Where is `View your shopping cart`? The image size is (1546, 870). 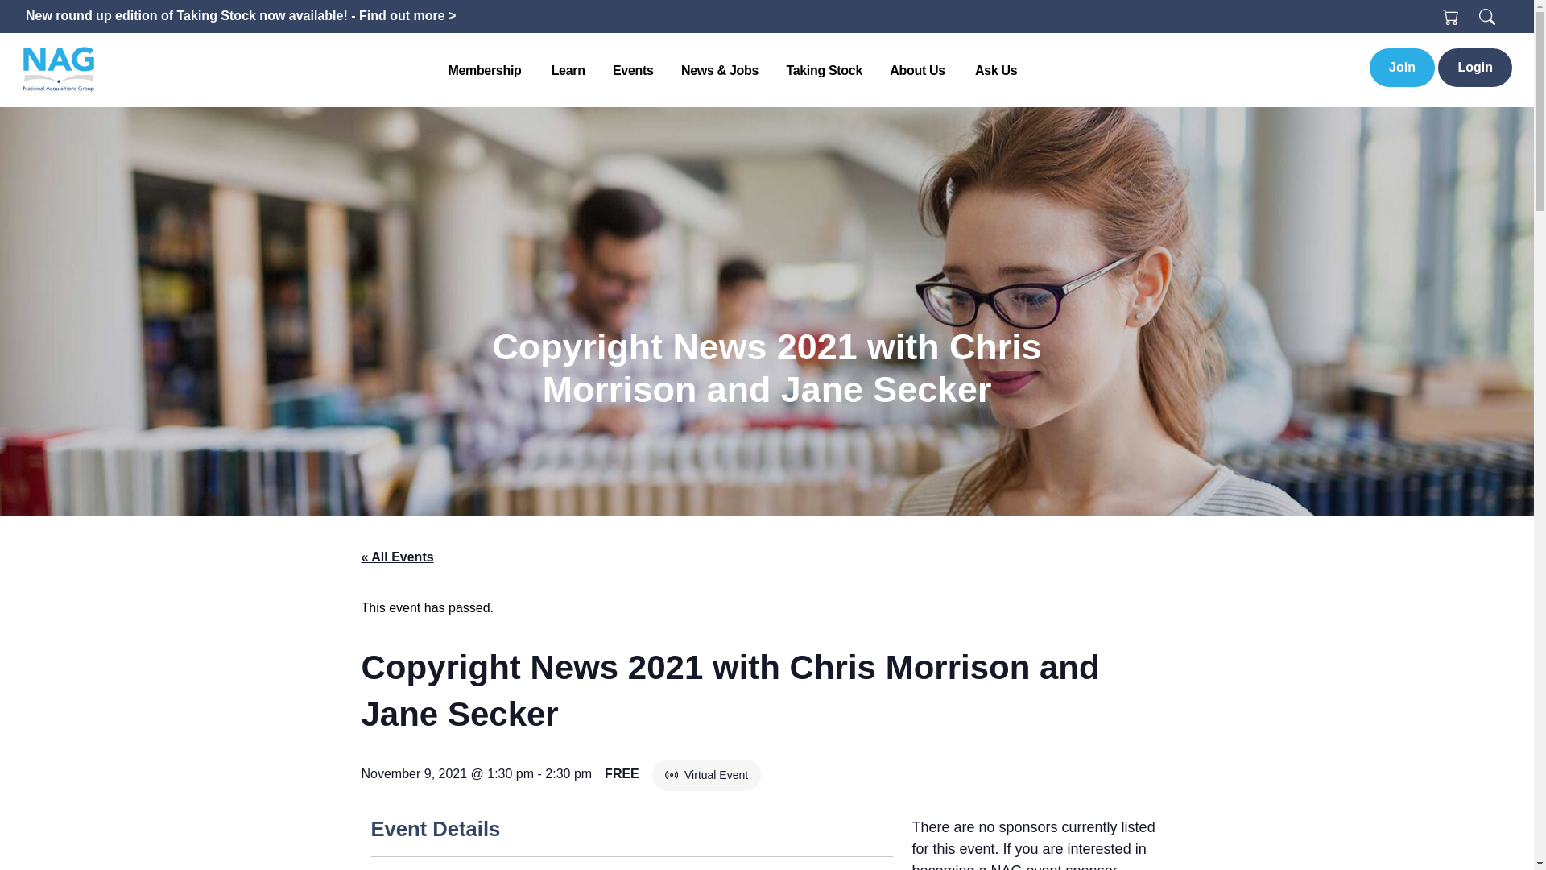
View your shopping cart is located at coordinates (1451, 15).